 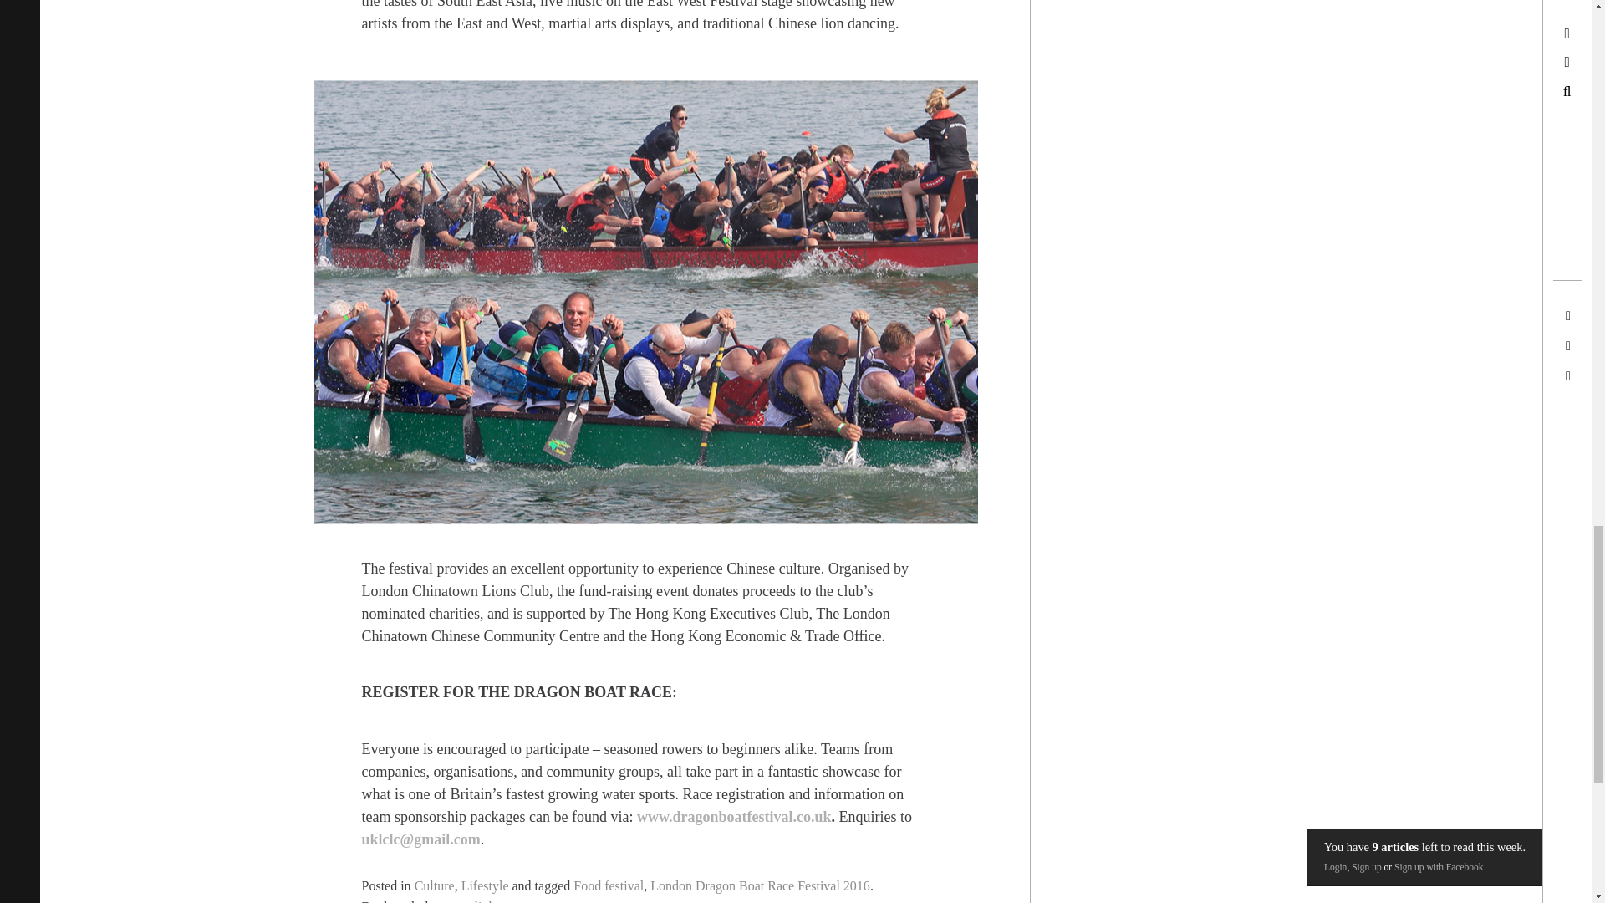 I want to click on London Dragon Boat Race Festival 2016, so click(x=759, y=885).